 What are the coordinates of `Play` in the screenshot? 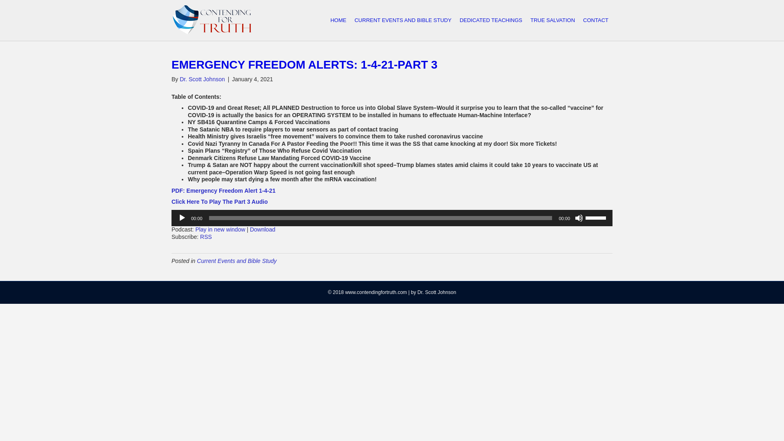 It's located at (182, 218).